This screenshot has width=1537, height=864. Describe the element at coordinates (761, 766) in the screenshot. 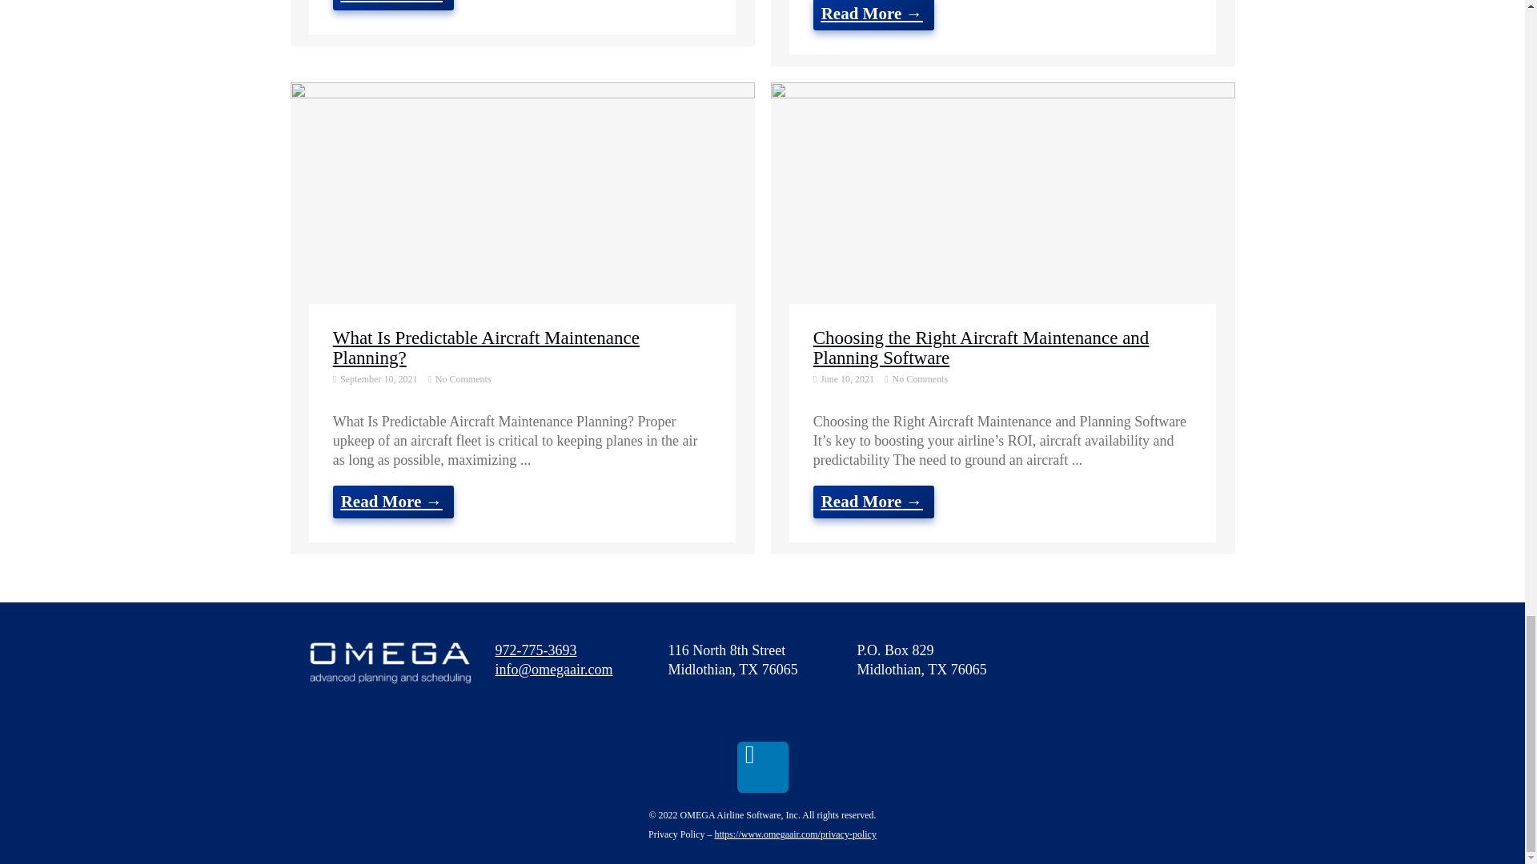

I see `Linkedin` at that location.